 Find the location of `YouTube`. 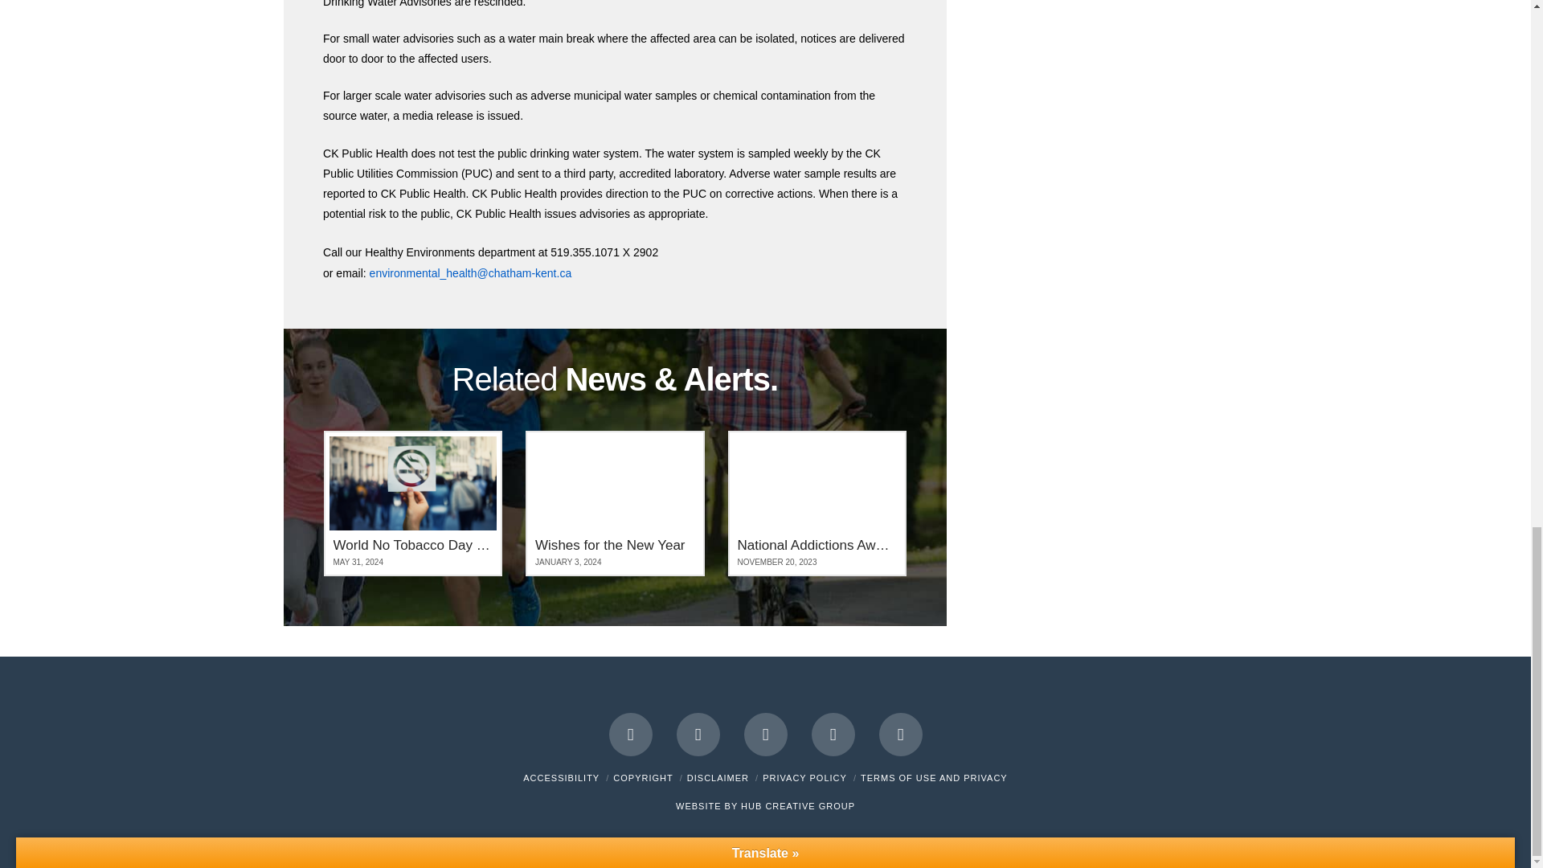

YouTube is located at coordinates (765, 734).